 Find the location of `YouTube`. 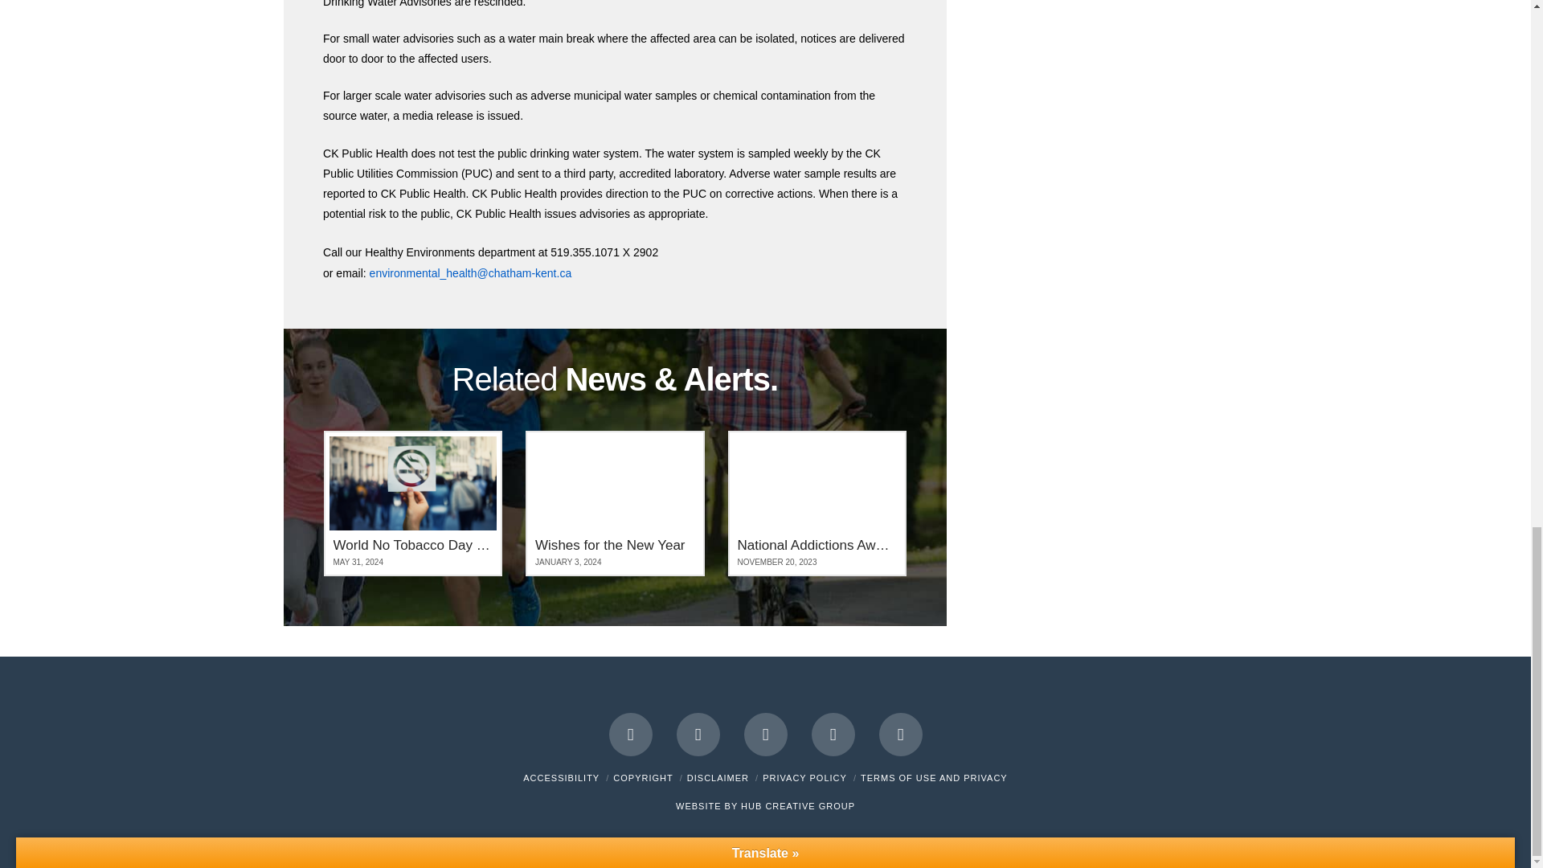

YouTube is located at coordinates (765, 734).